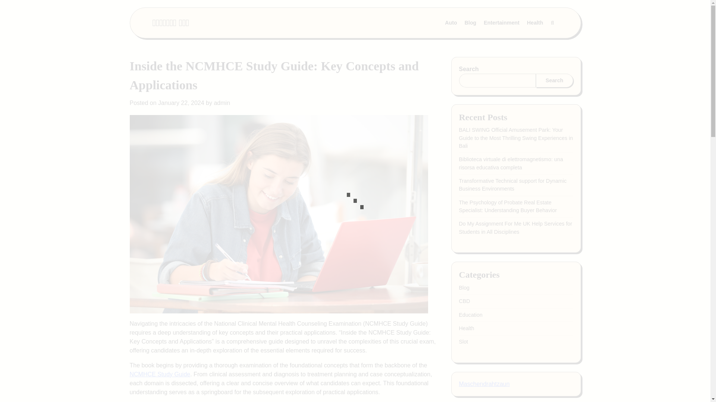 This screenshot has height=402, width=716. Describe the element at coordinates (222, 103) in the screenshot. I see `admin` at that location.